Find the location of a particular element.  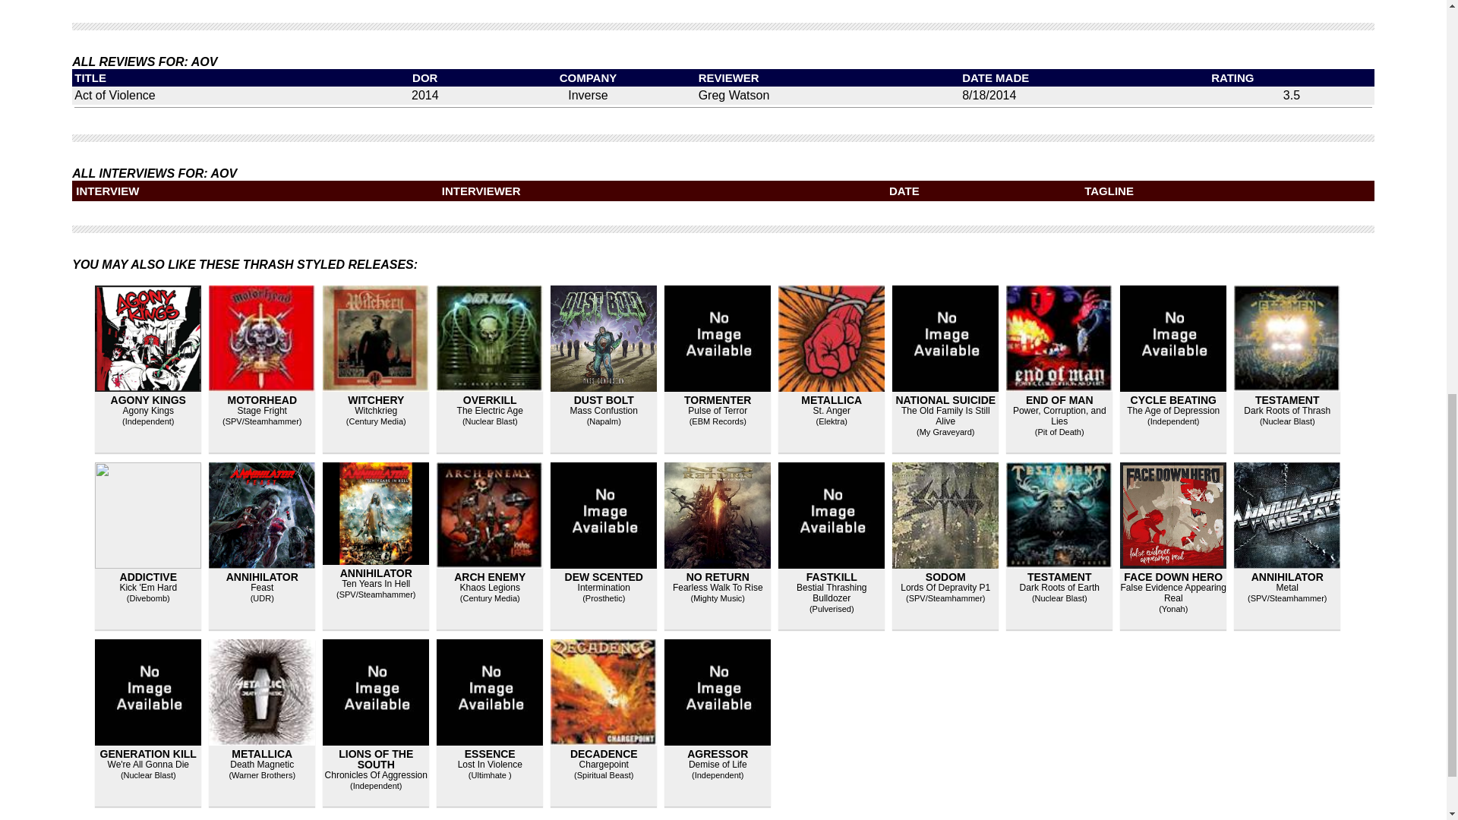

OVERKILL is located at coordinates (491, 399).